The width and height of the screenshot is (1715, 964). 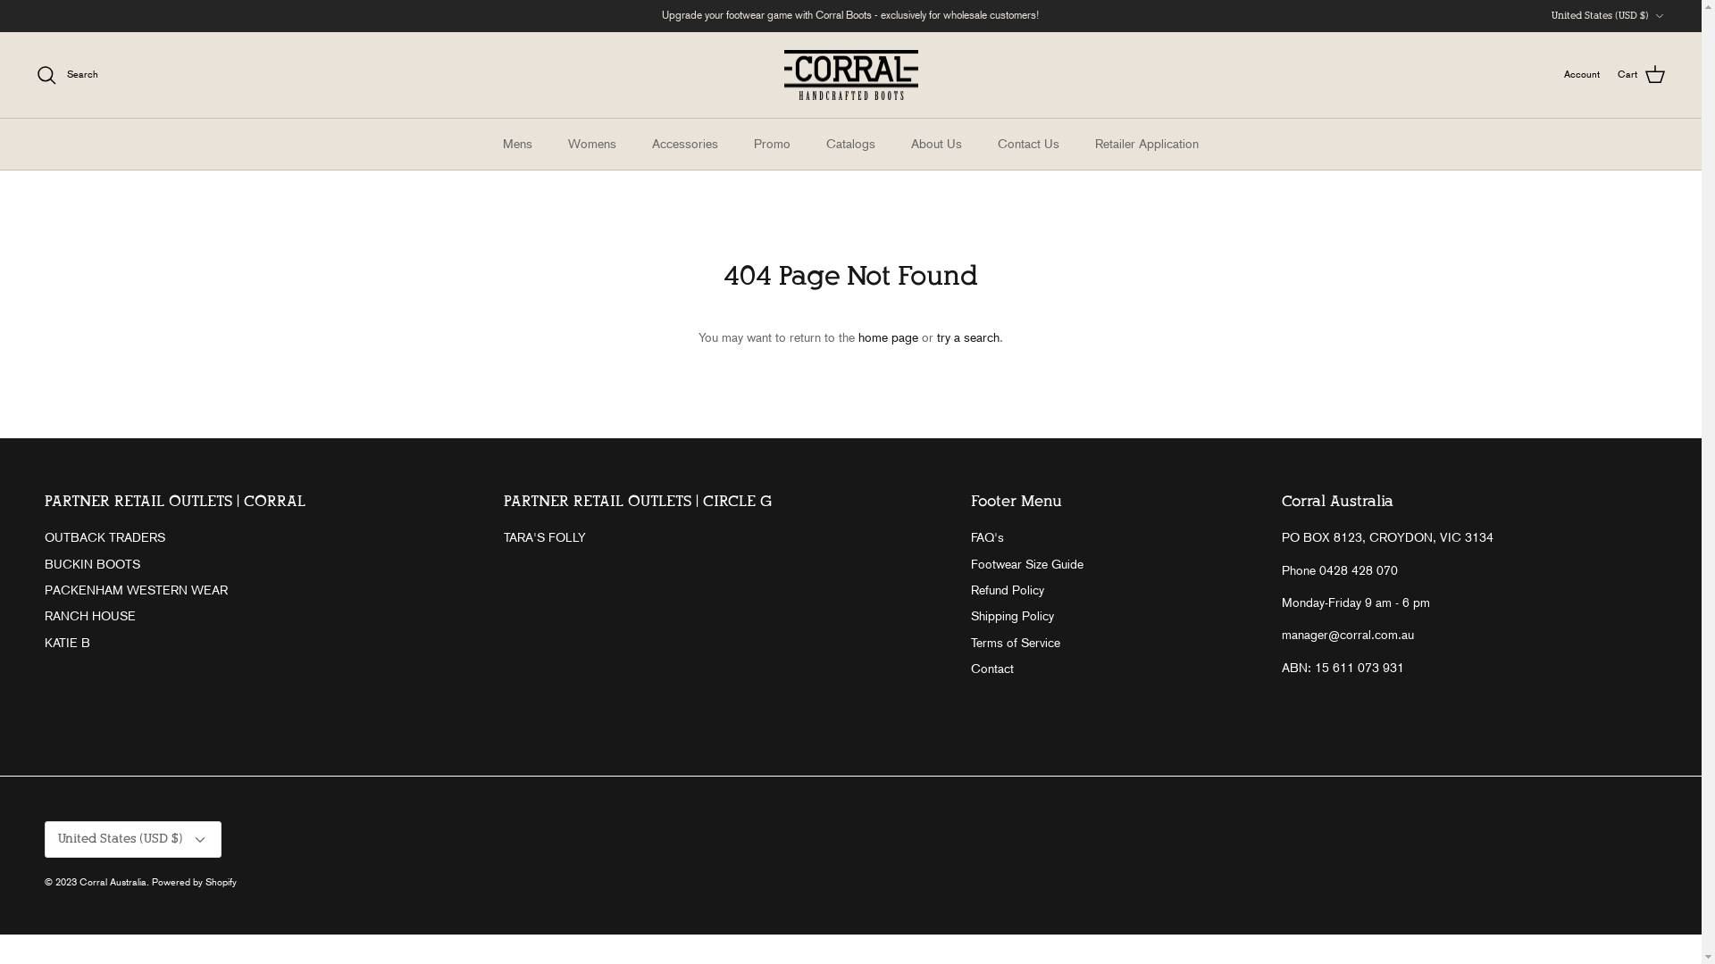 I want to click on KATIE B, so click(x=68, y=643).